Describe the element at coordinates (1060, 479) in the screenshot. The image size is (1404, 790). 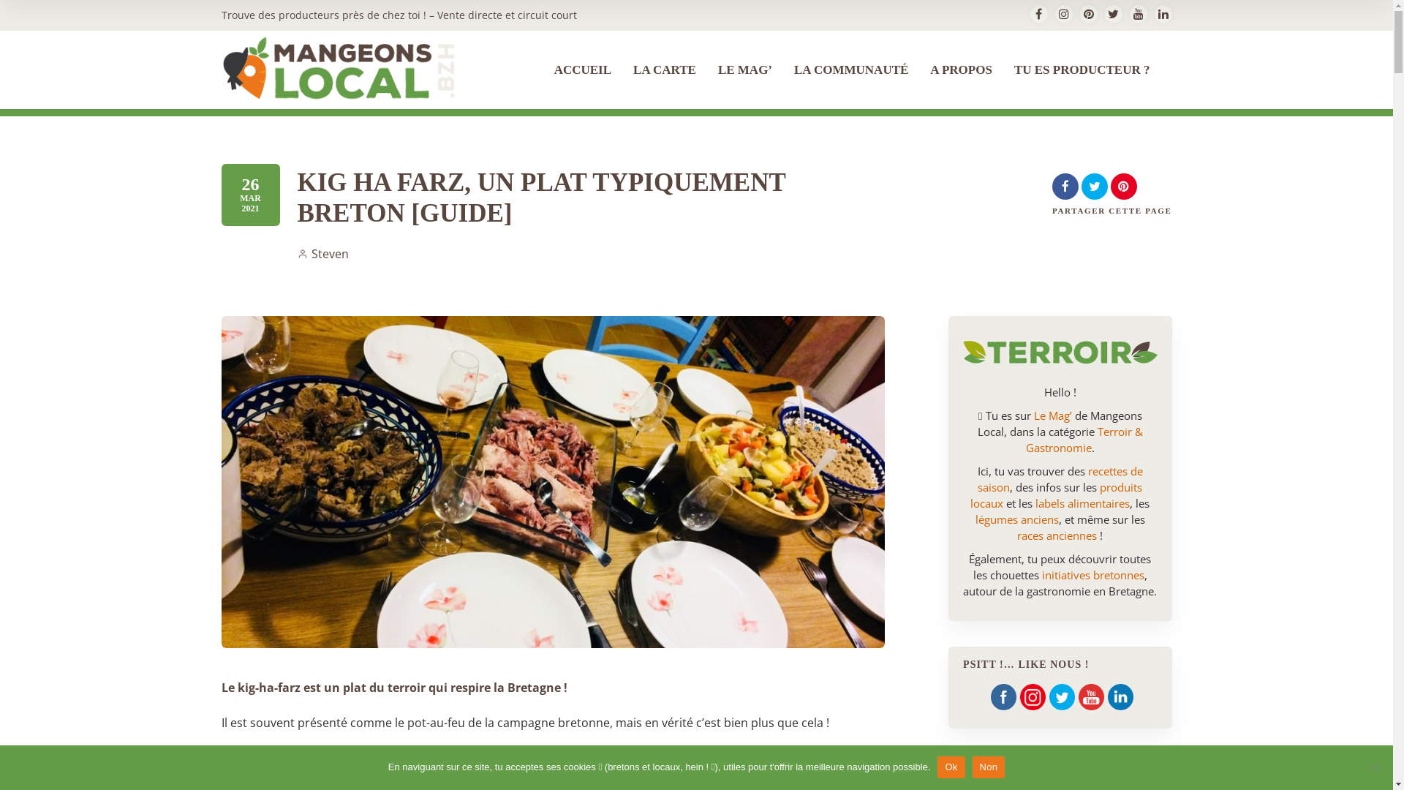
I see `recettes de saison` at that location.